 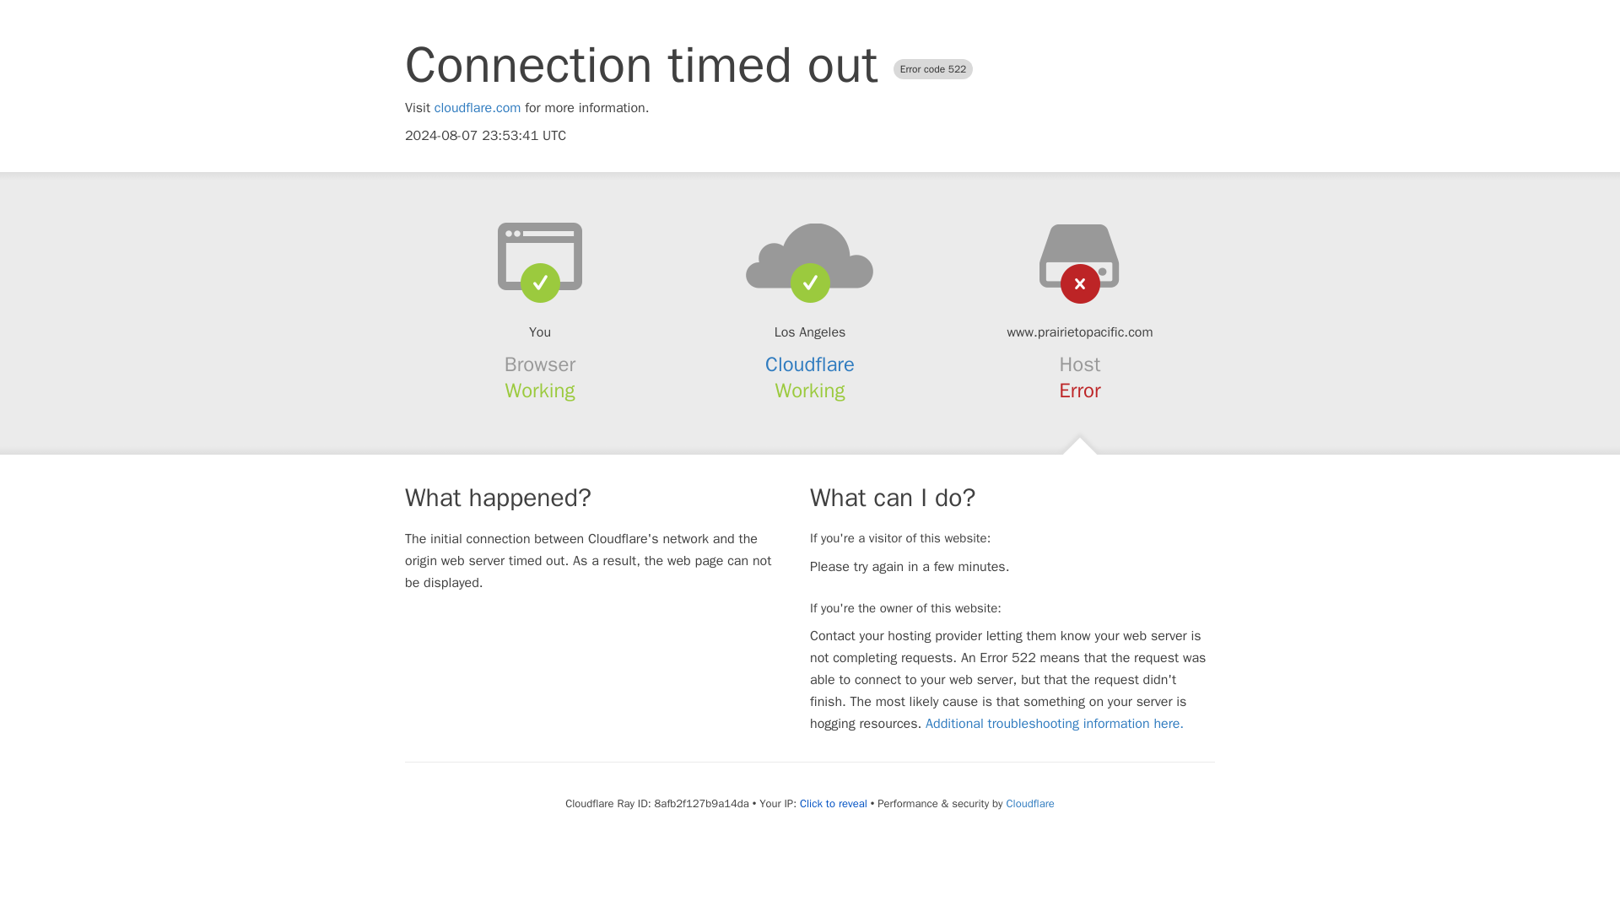 What do you see at coordinates (1055, 724) in the screenshot?
I see `Additional troubleshooting information here.` at bounding box center [1055, 724].